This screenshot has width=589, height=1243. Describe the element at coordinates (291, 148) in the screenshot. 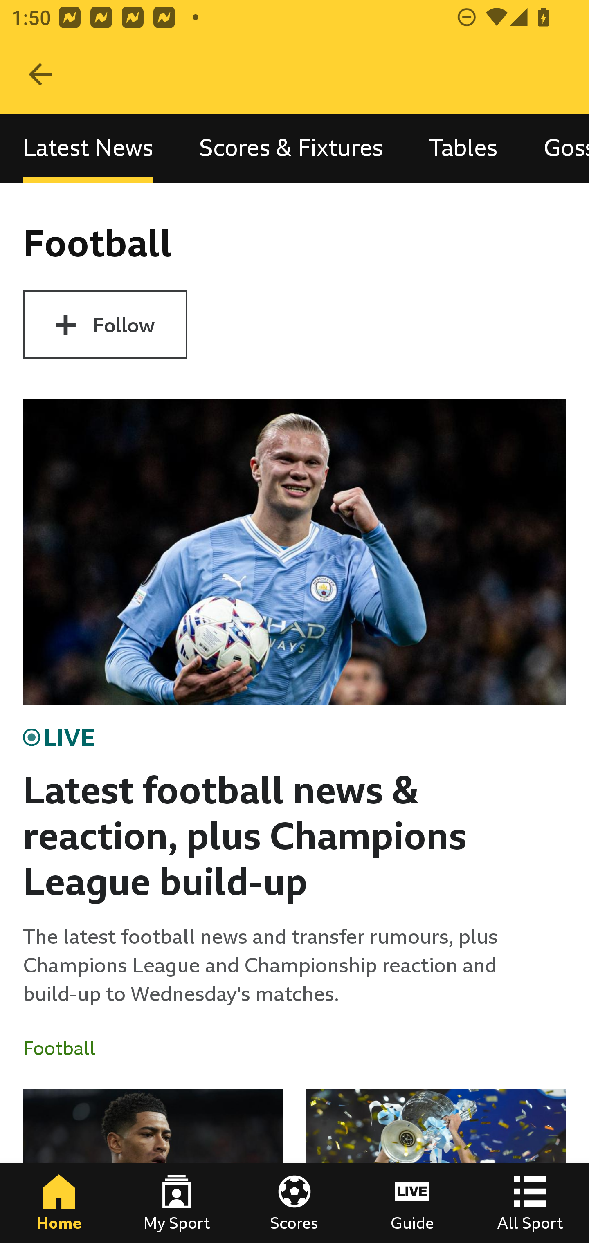

I see `Scores & Fixtures` at that location.